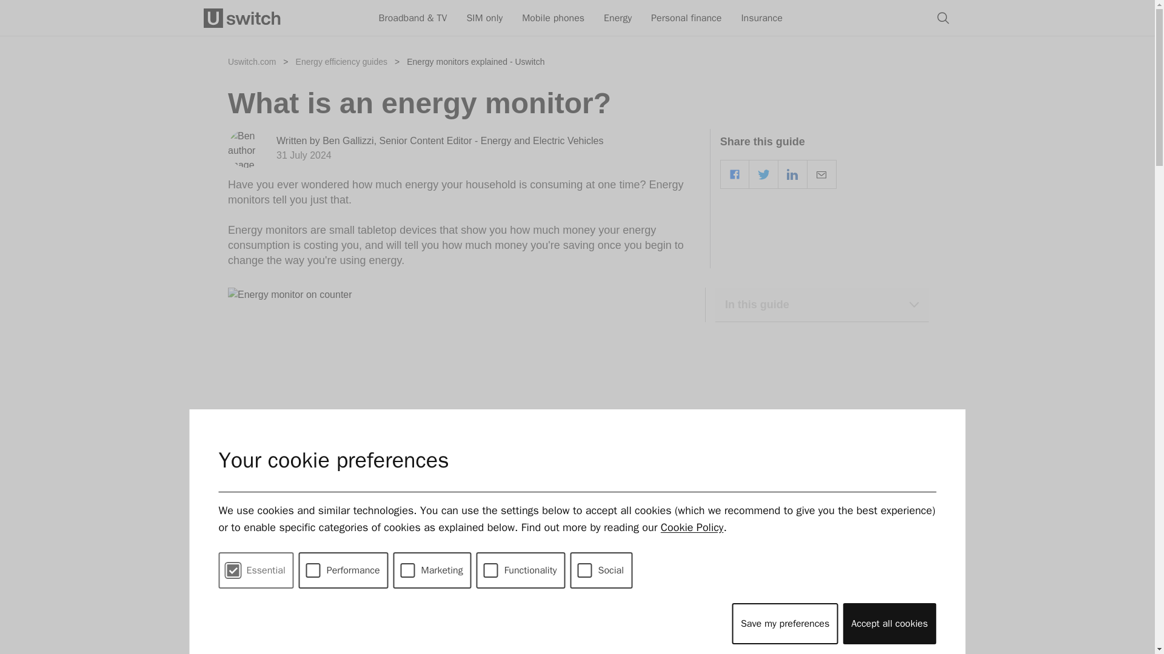 Image resolution: width=1164 pixels, height=654 pixels. What do you see at coordinates (584, 570) in the screenshot?
I see `true` at bounding box center [584, 570].